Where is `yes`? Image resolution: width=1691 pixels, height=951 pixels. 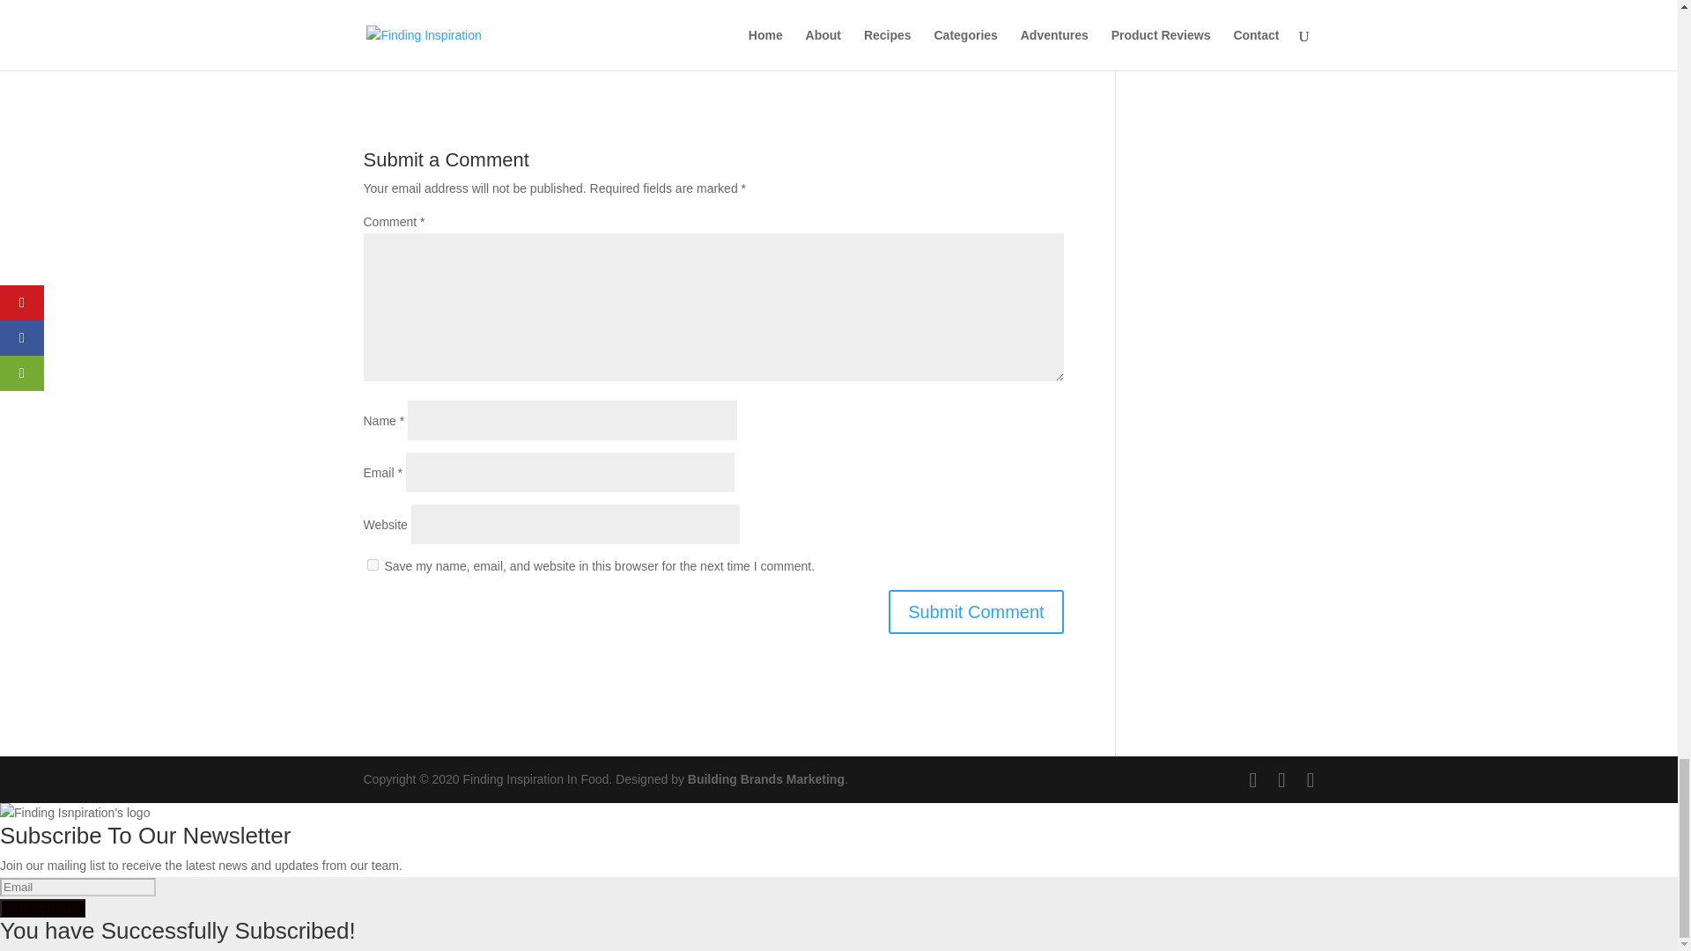
yes is located at coordinates (372, 565).